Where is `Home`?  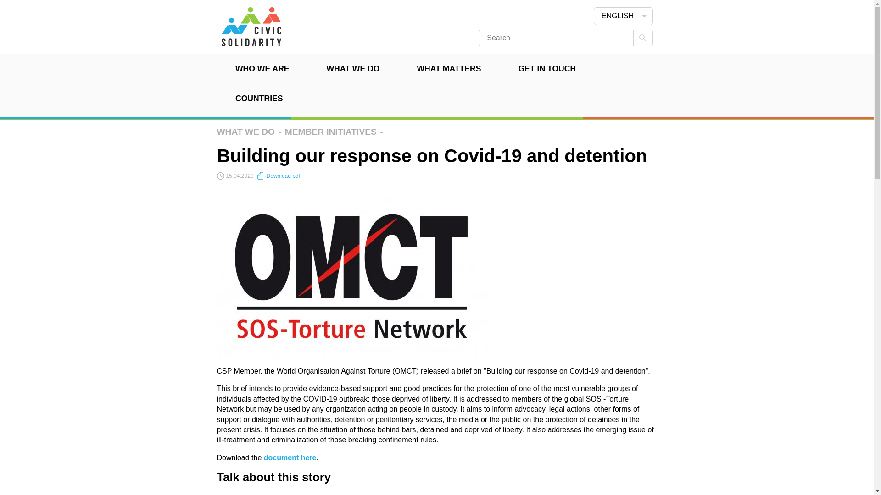 Home is located at coordinates (251, 41).